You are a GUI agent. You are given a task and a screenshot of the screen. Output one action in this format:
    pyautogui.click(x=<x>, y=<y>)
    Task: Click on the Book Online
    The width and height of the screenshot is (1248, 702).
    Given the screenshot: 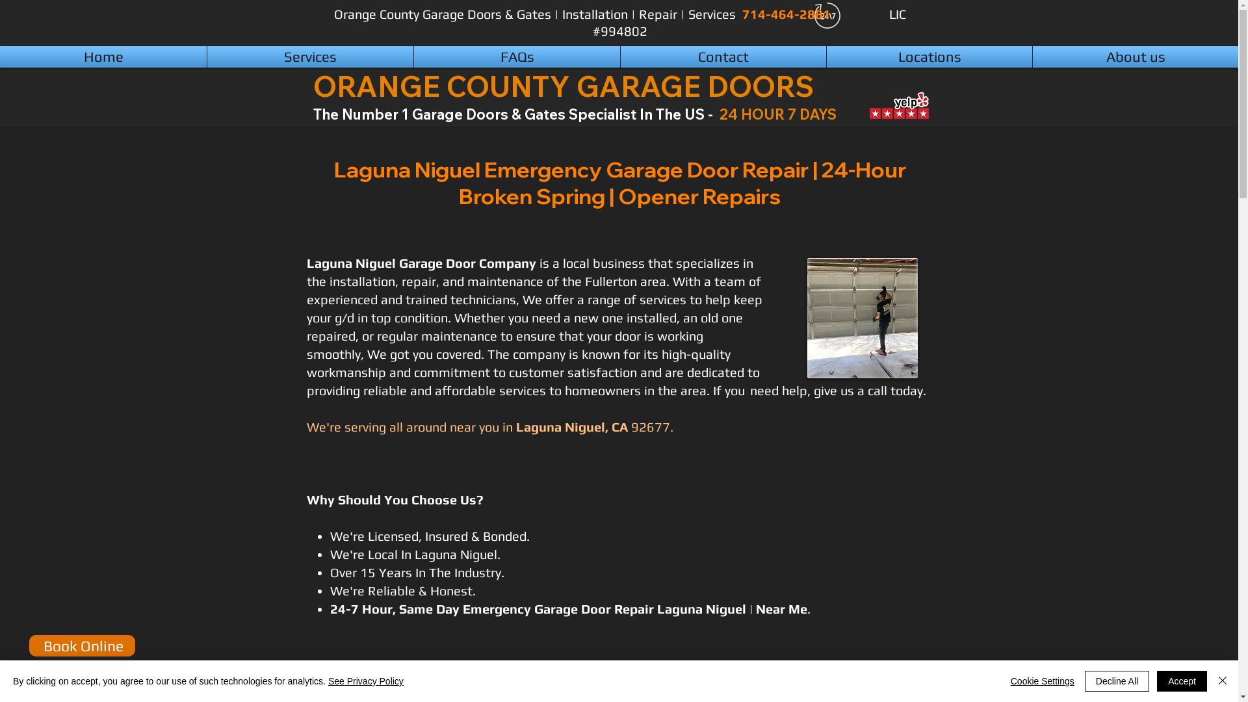 What is the action you would take?
    pyautogui.click(x=82, y=646)
    